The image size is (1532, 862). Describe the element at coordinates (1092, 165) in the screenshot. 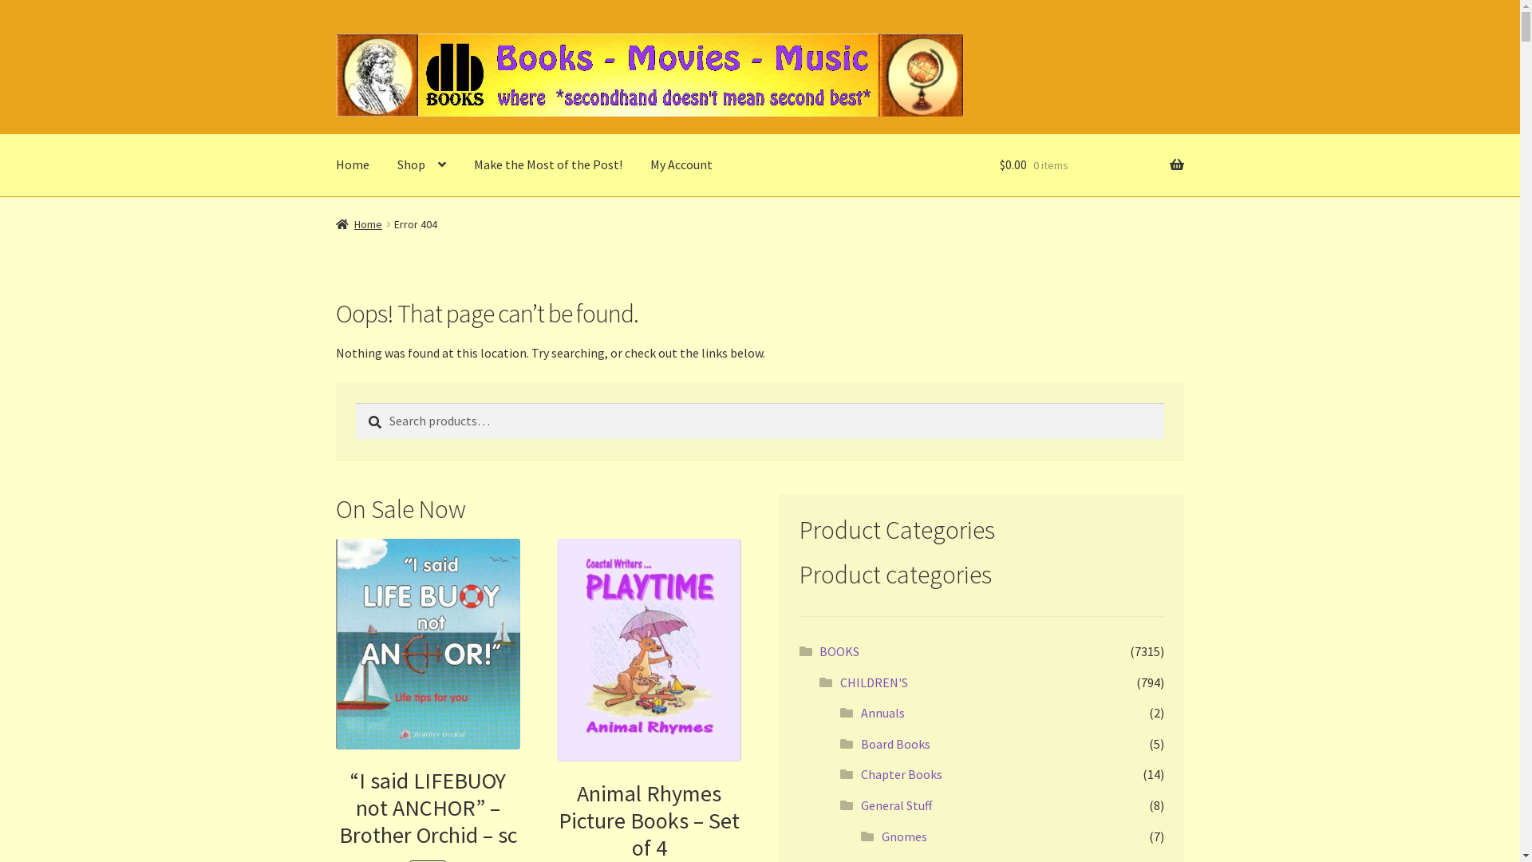

I see `$0.00 0 items` at that location.